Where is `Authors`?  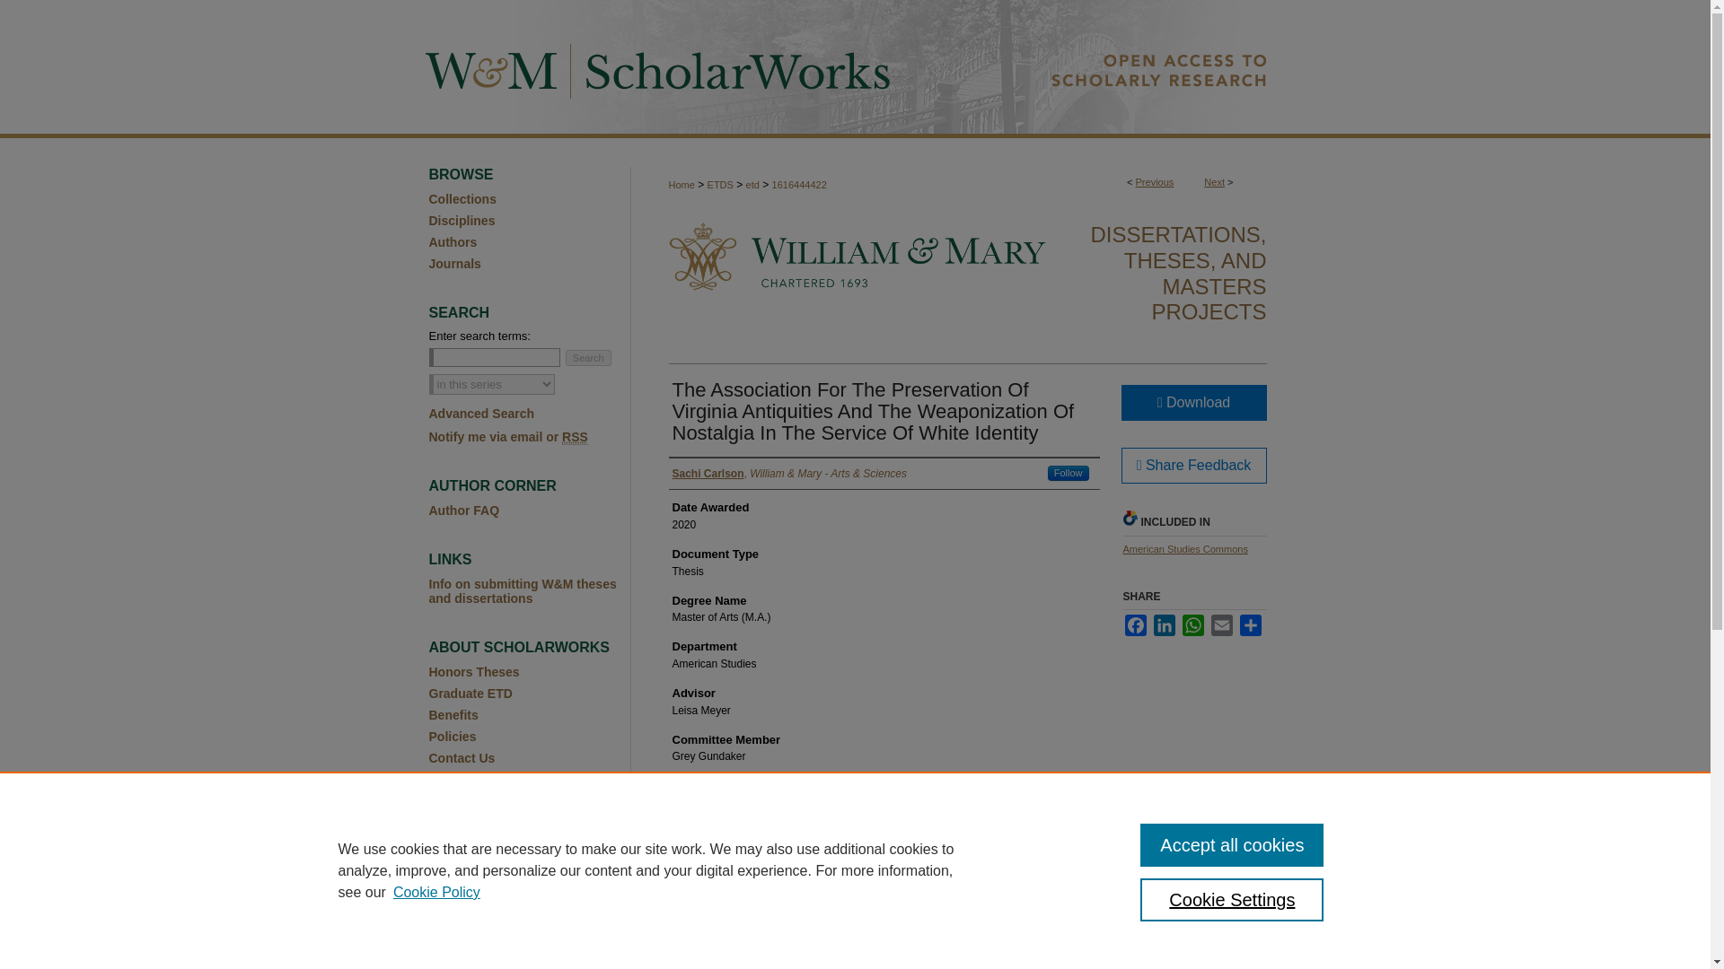
Authors is located at coordinates (530, 242).